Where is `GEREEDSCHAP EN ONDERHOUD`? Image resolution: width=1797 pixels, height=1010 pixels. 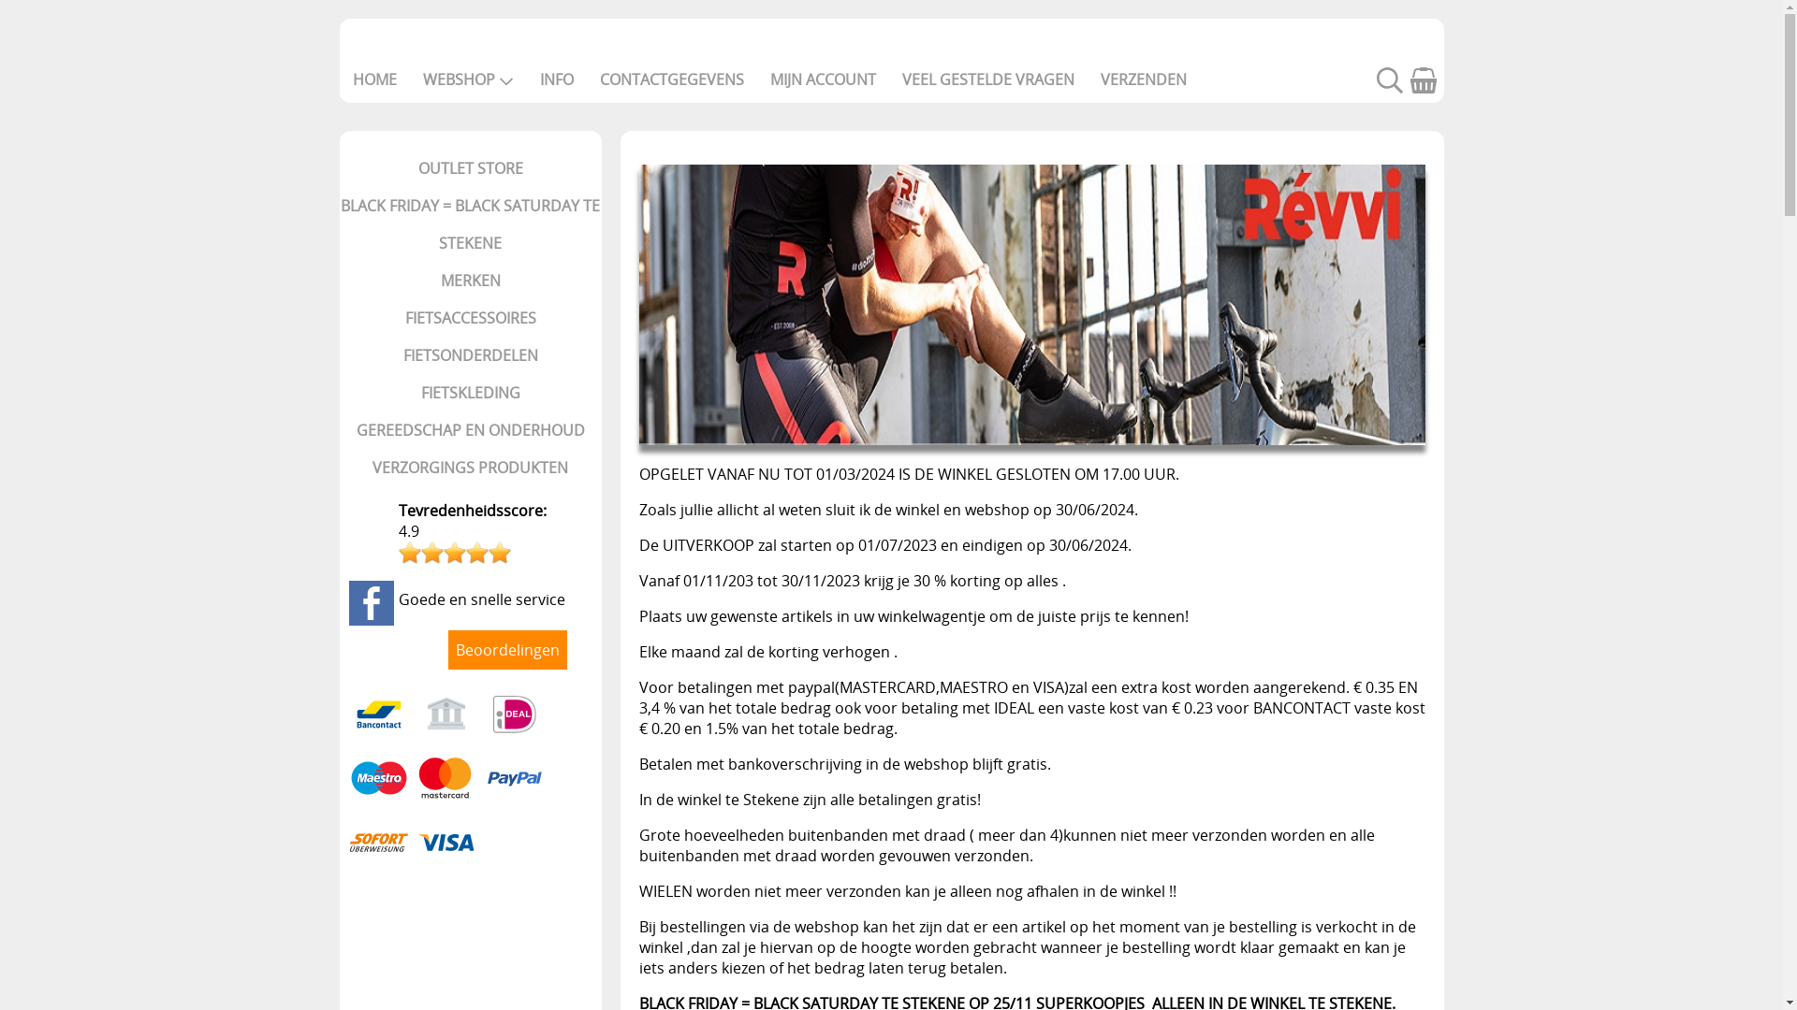
GEREEDSCHAP EN ONDERHOUD is located at coordinates (470, 430).